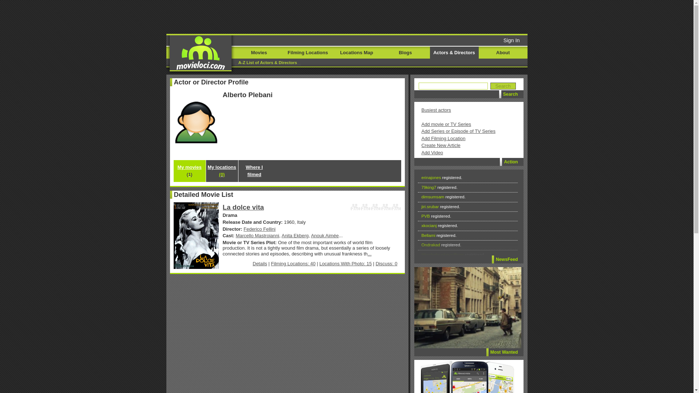 This screenshot has height=393, width=699. I want to click on Filming Locations, so click(307, 52).